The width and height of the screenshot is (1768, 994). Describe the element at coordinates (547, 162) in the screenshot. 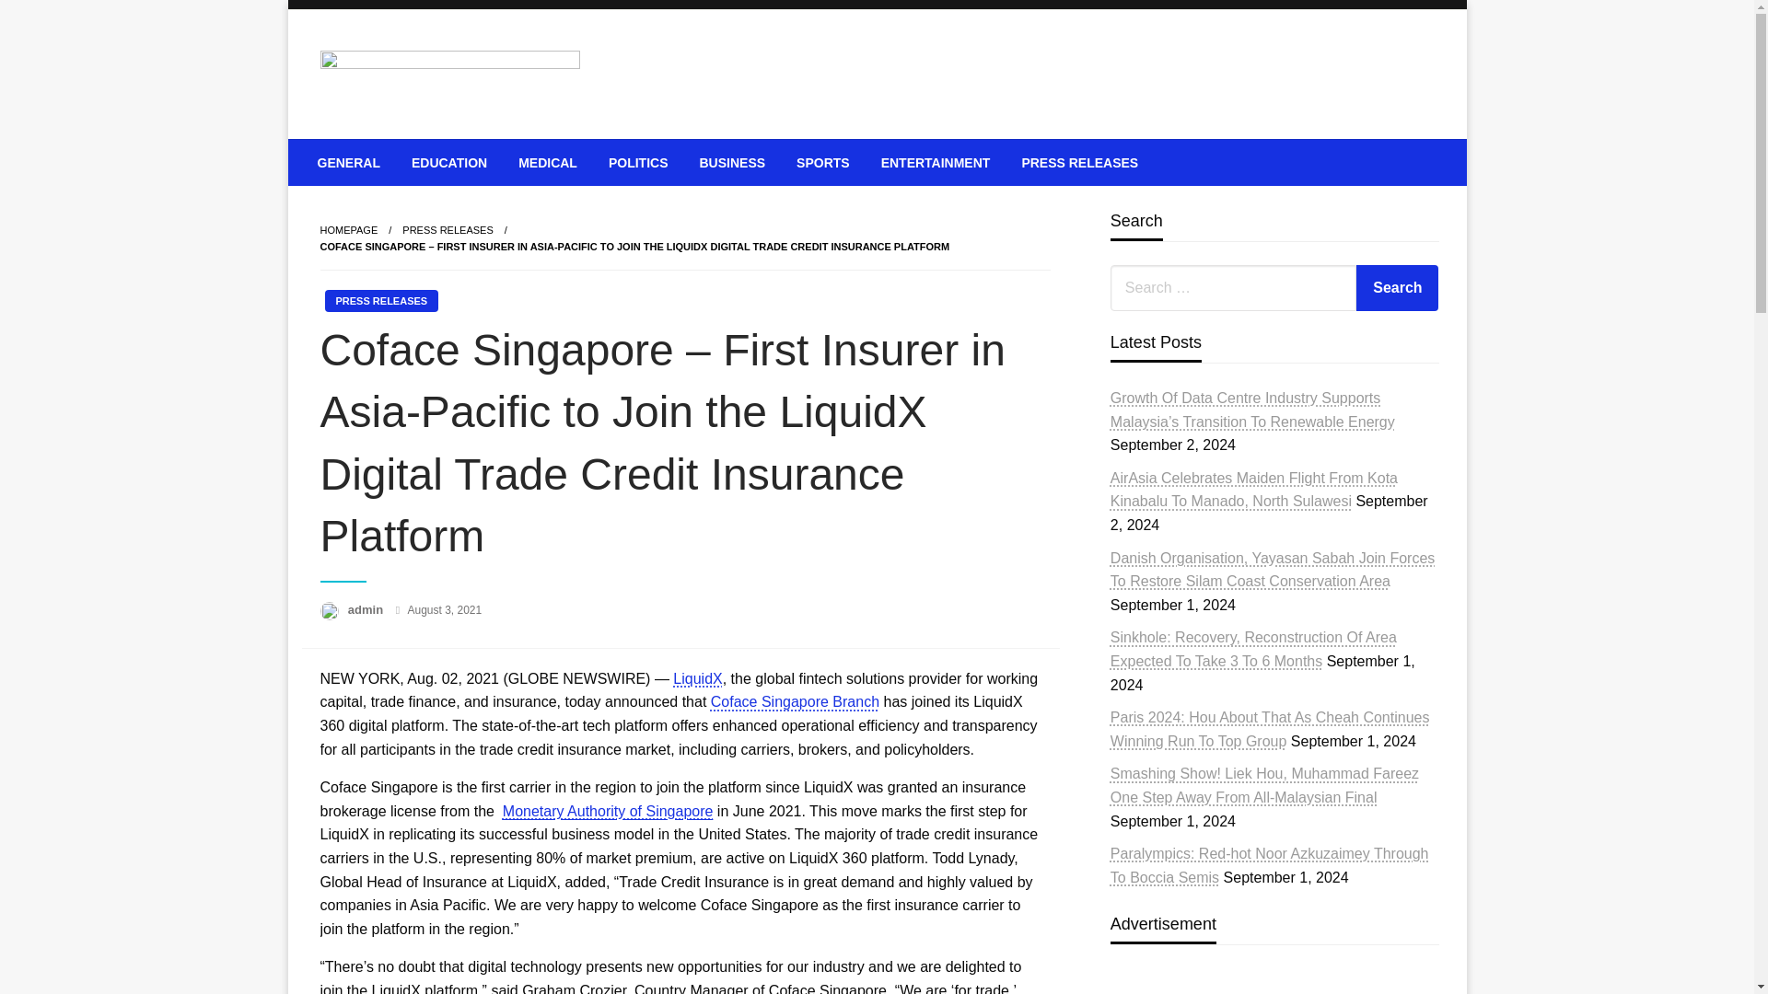

I see `MEDICAL` at that location.